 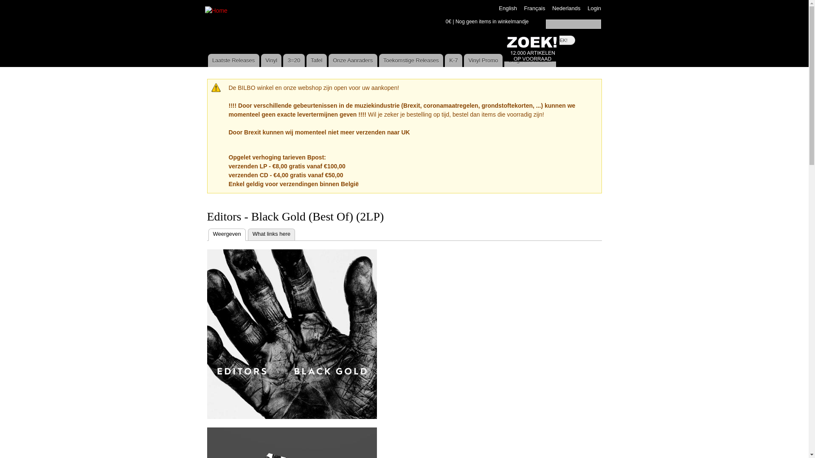 What do you see at coordinates (453, 60) in the screenshot?
I see `K-7` at bounding box center [453, 60].